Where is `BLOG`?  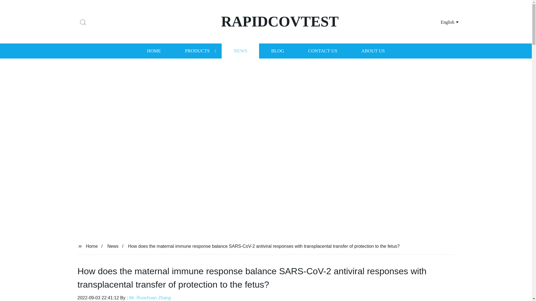 BLOG is located at coordinates (277, 51).